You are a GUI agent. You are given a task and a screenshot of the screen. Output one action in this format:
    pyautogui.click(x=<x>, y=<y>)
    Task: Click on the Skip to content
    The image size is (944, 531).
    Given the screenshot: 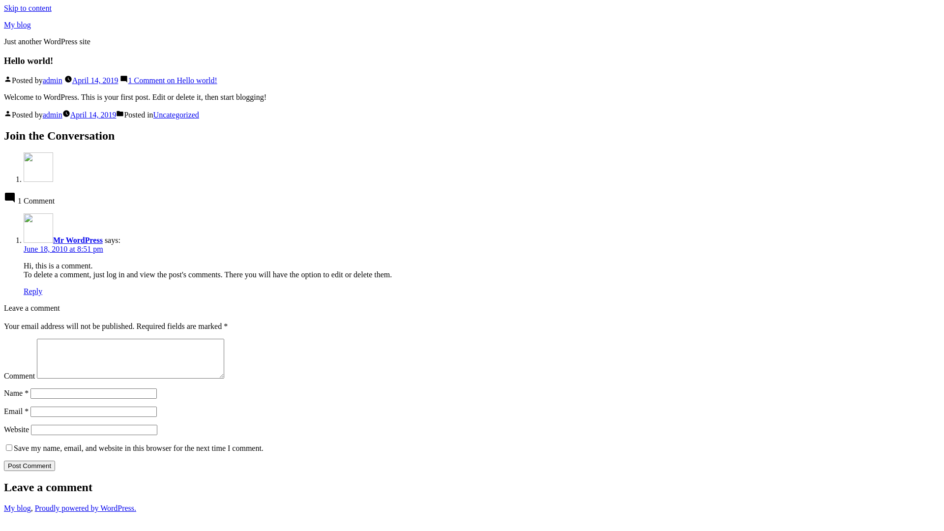 What is the action you would take?
    pyautogui.click(x=28, y=8)
    